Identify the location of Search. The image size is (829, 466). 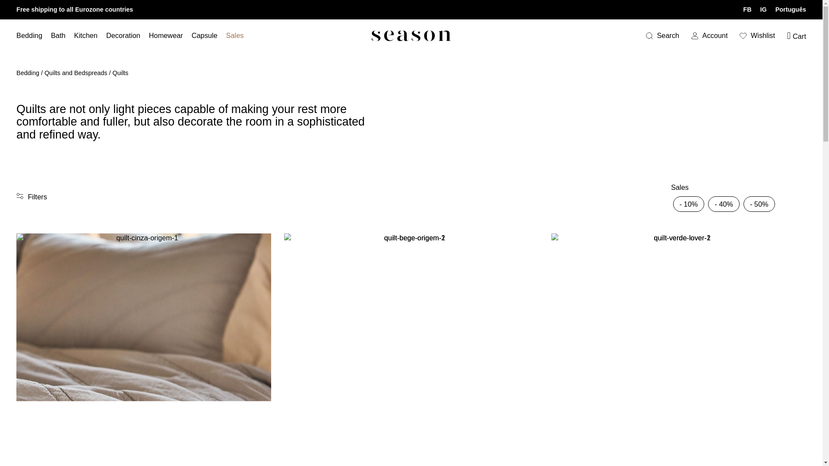
(662, 35).